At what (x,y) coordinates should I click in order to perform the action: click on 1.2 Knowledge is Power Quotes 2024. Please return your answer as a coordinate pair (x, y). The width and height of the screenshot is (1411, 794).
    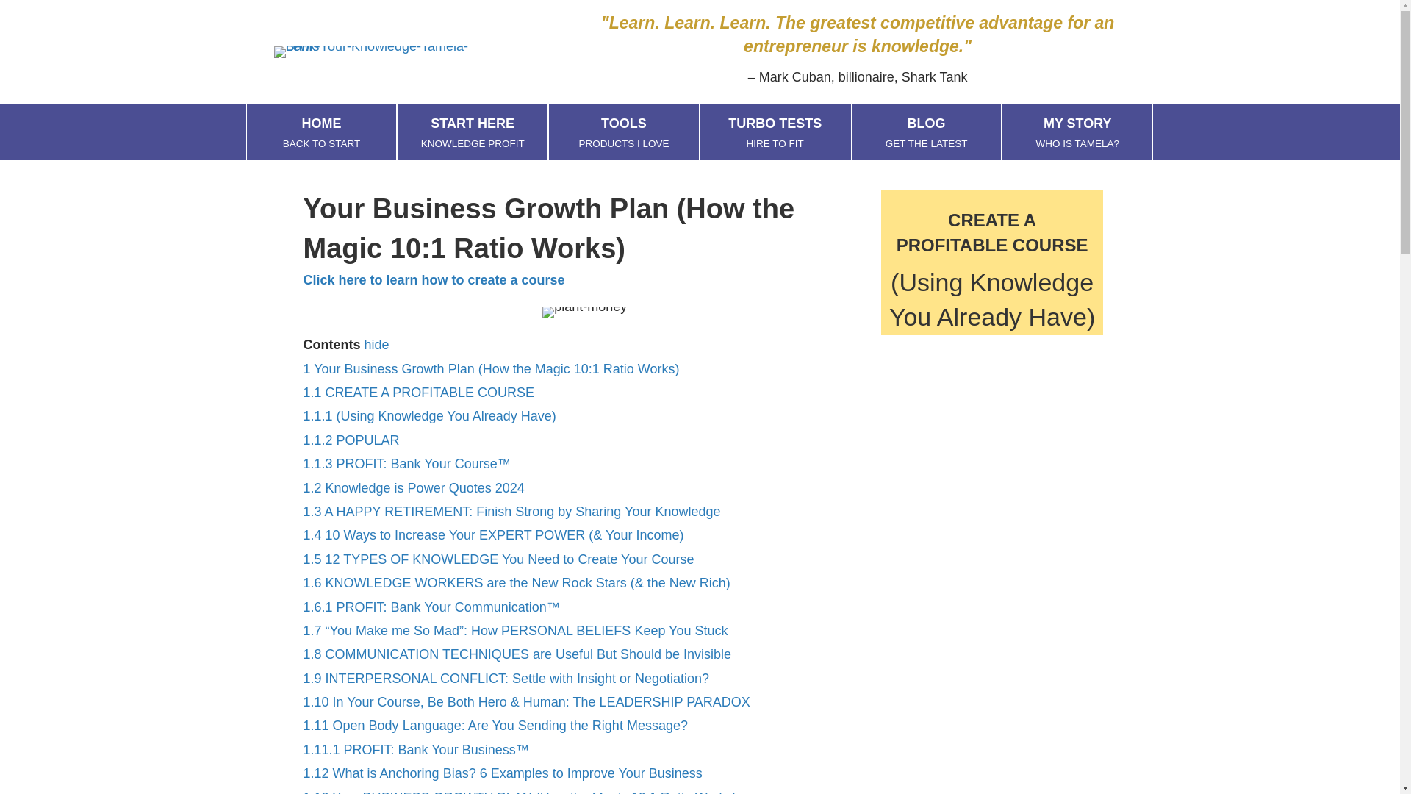
    Looking at the image, I should click on (434, 279).